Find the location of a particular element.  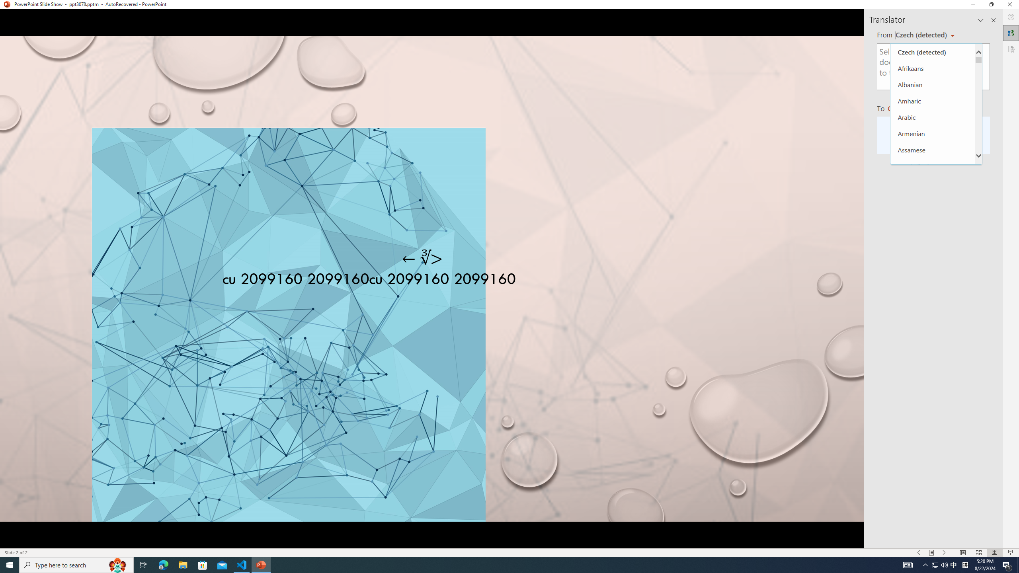

Class: c01179 is located at coordinates (56, 149).